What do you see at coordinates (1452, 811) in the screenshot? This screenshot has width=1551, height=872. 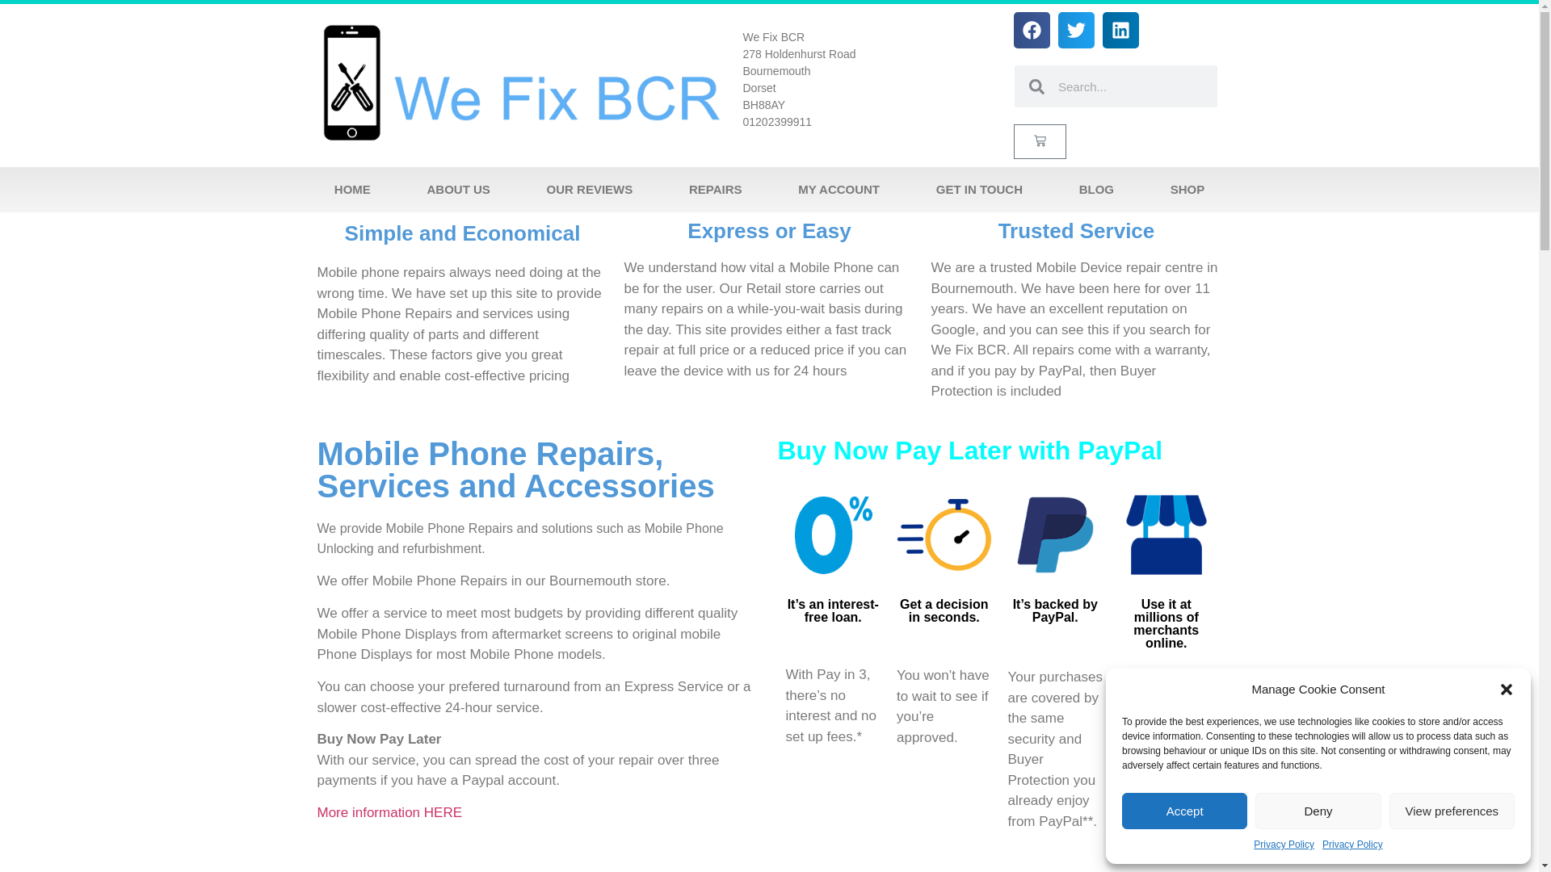 I see `View preferences` at bounding box center [1452, 811].